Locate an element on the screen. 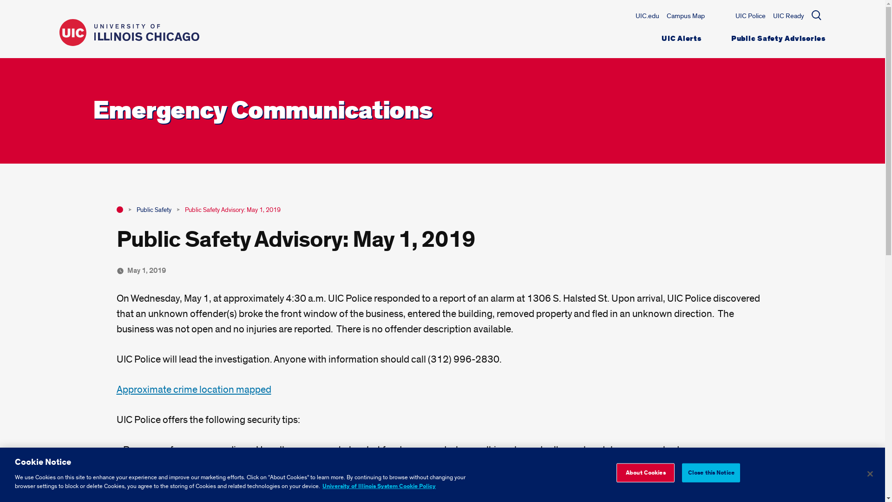 This screenshot has height=502, width=892. UIC Police is located at coordinates (750, 16).